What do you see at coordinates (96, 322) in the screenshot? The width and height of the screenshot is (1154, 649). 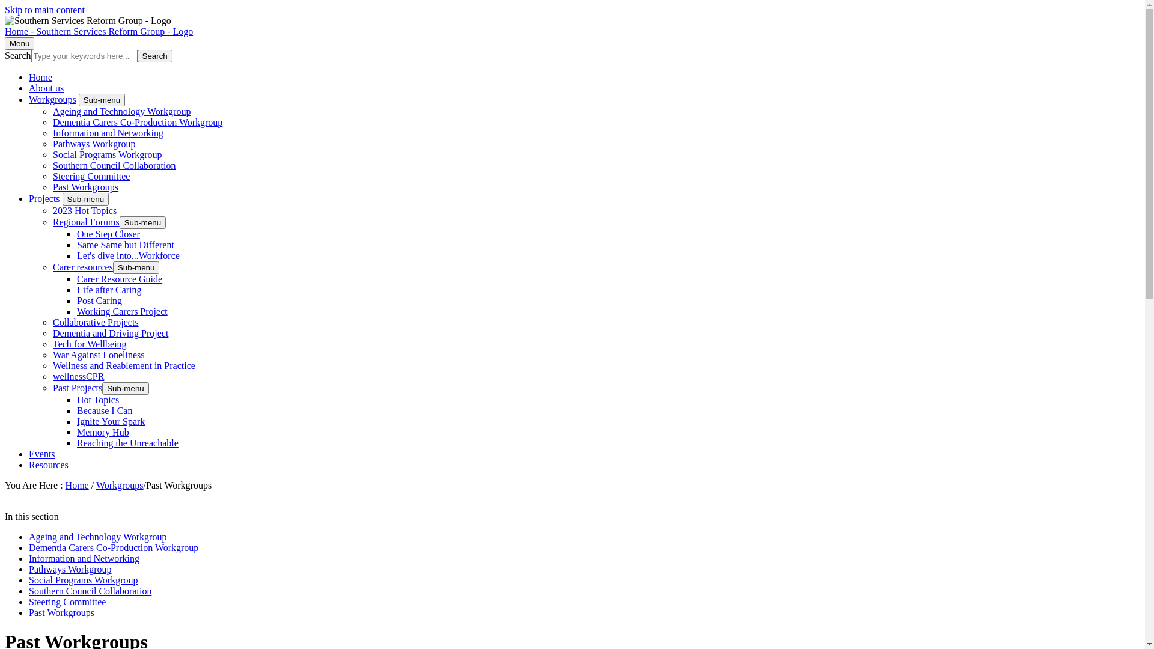 I see `Collaborative Projects` at bounding box center [96, 322].